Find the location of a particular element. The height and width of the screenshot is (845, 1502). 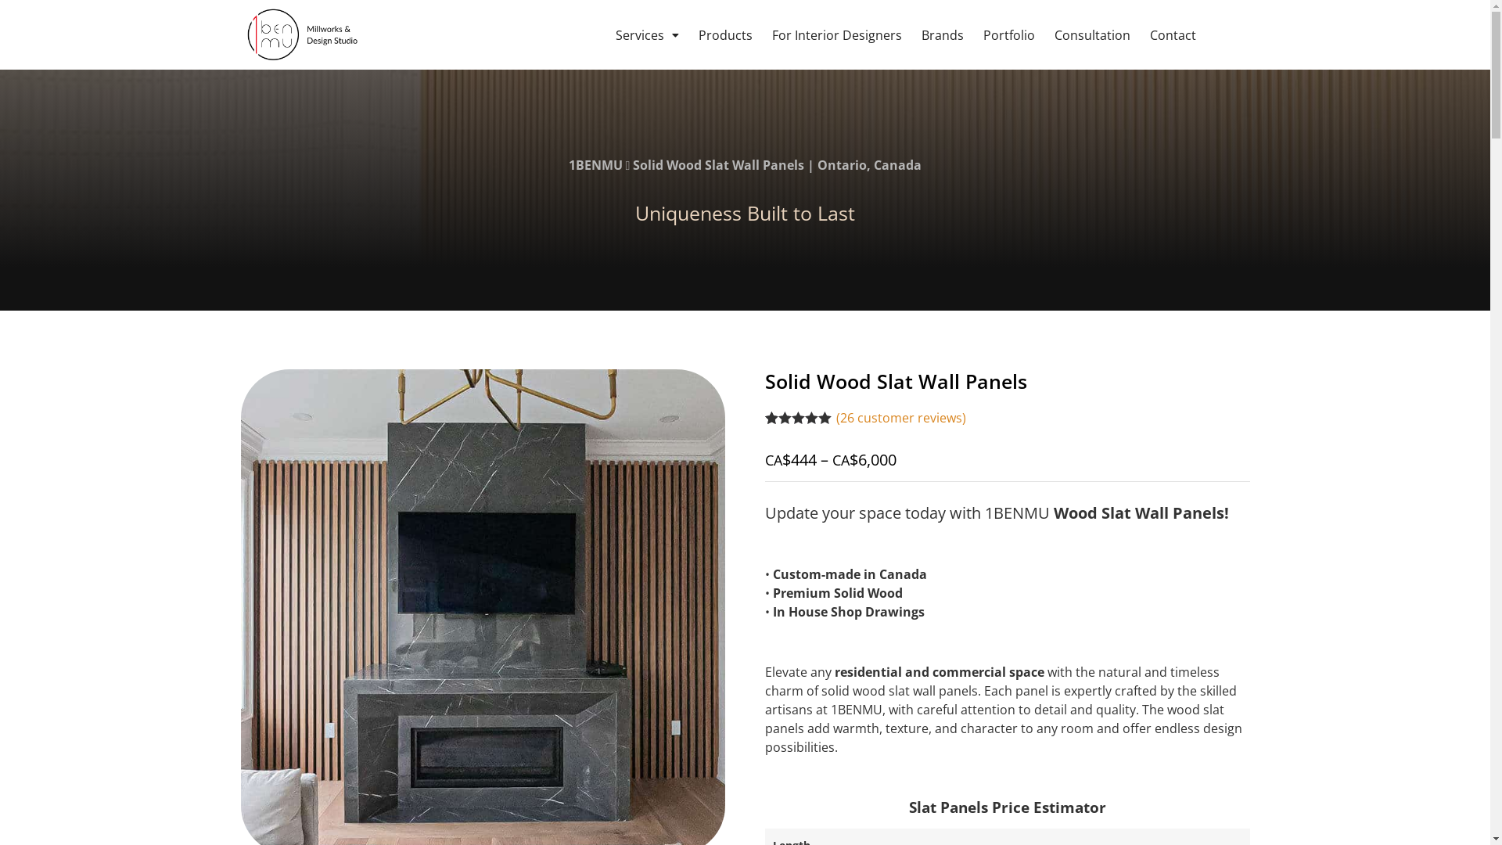

Contact is located at coordinates (1173, 34).